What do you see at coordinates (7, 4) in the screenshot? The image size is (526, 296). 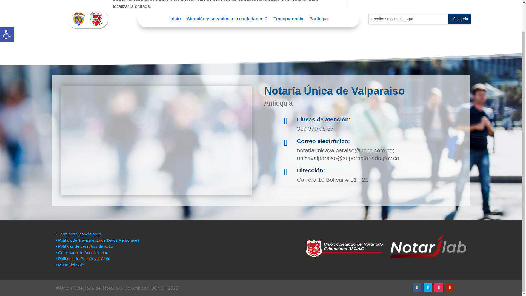 I see `Seguir en Facebook` at bounding box center [7, 4].